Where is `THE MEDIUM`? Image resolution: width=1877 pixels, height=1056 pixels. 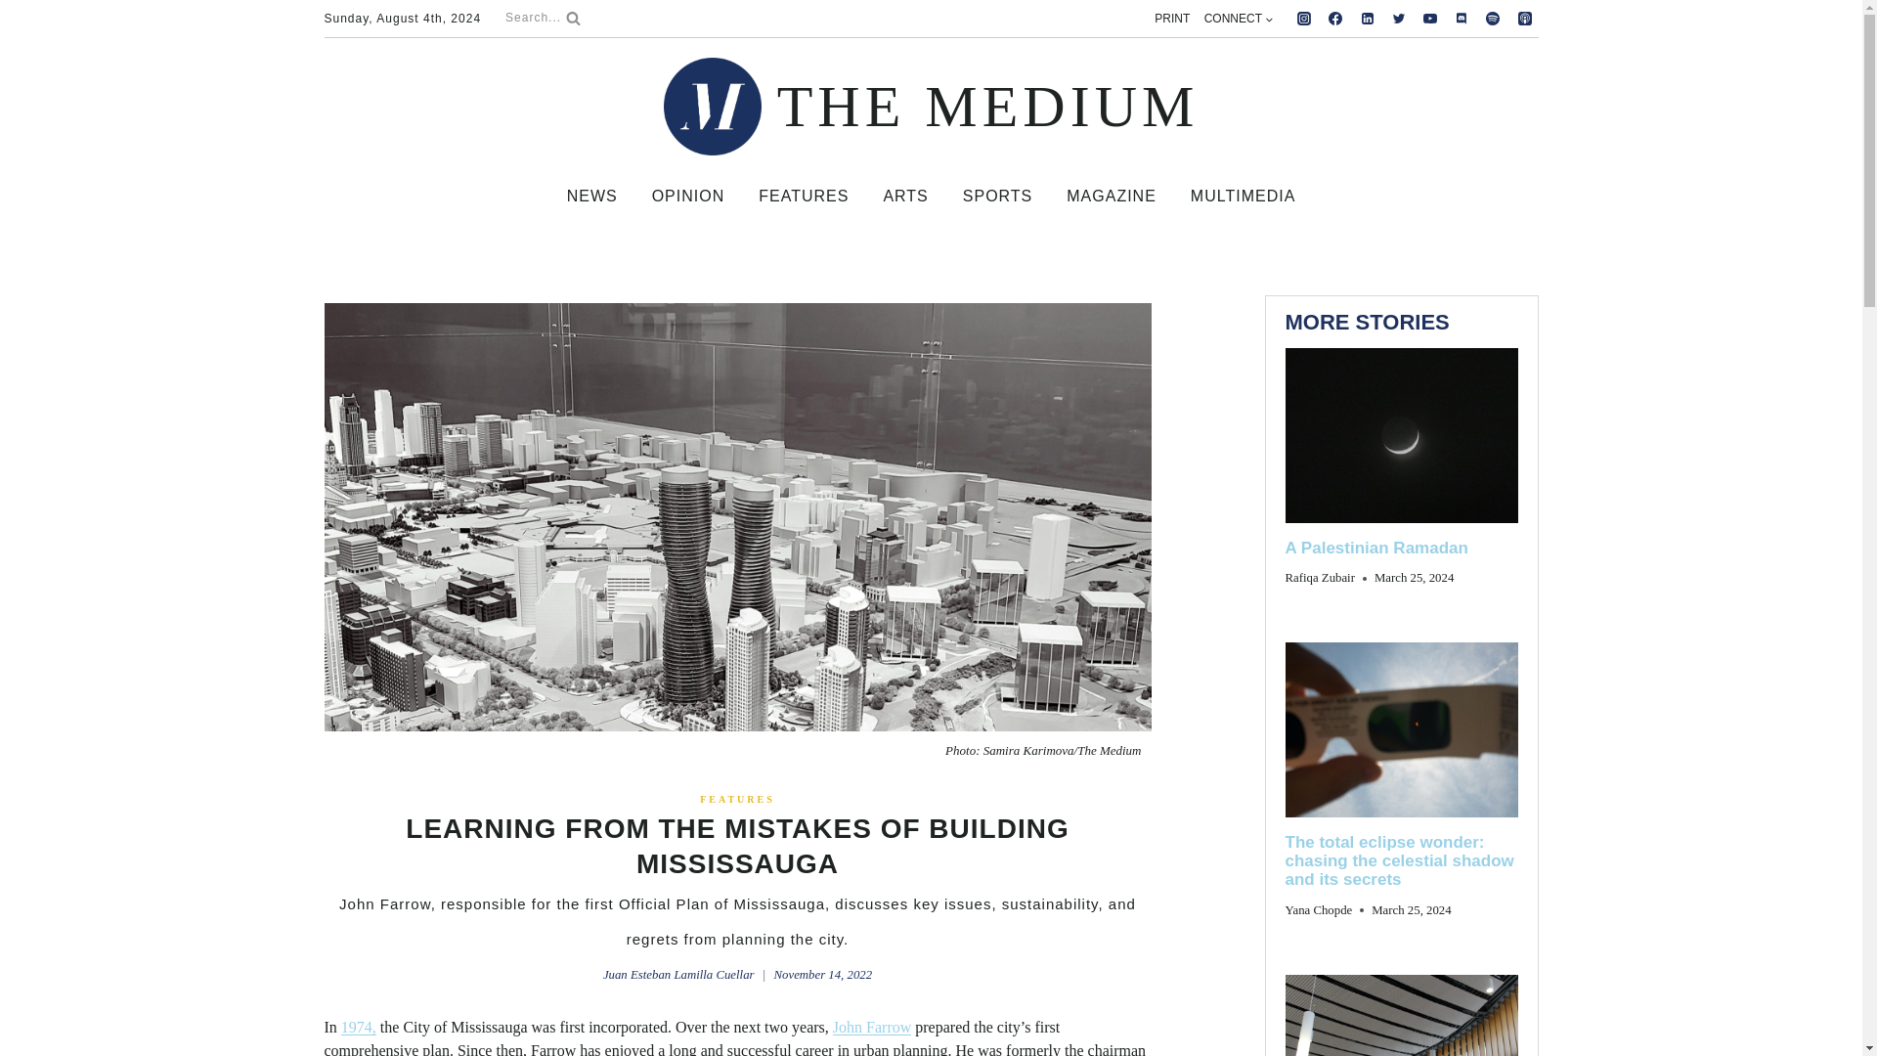 THE MEDIUM is located at coordinates (931, 106).